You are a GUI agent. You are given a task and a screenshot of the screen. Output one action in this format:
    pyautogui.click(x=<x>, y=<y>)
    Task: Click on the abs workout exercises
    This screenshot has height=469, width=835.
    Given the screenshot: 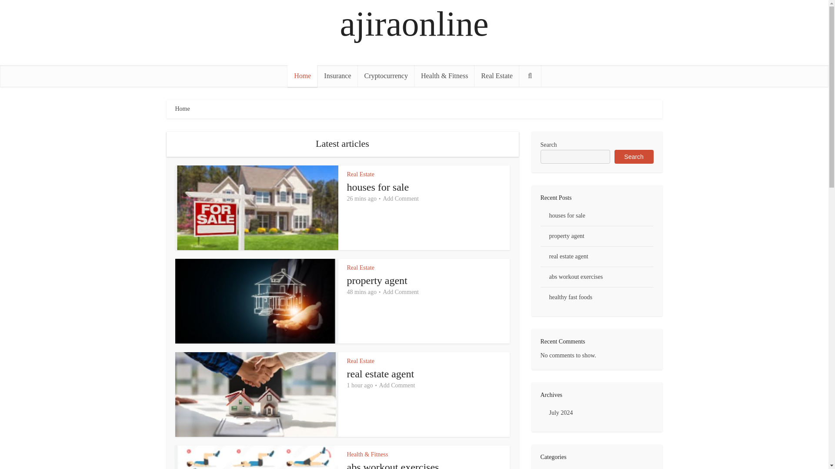 What is the action you would take?
    pyautogui.click(x=393, y=465)
    